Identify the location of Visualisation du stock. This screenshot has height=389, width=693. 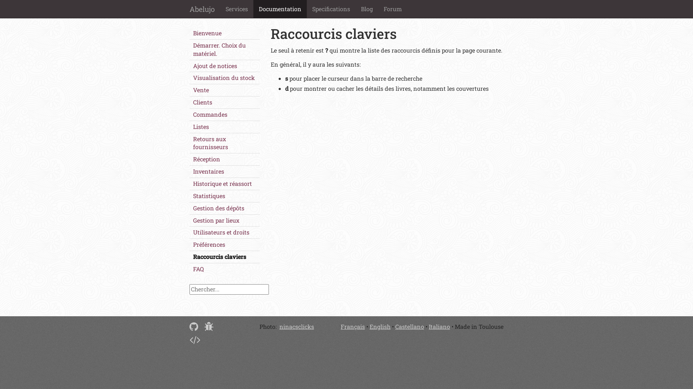
(225, 78).